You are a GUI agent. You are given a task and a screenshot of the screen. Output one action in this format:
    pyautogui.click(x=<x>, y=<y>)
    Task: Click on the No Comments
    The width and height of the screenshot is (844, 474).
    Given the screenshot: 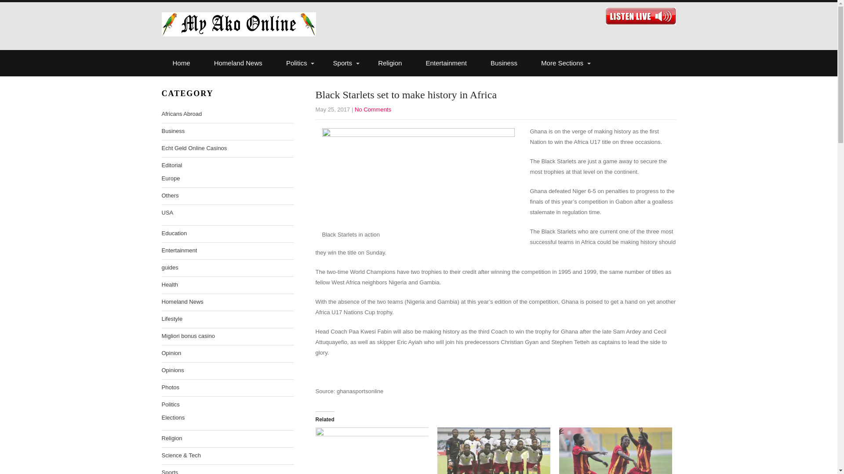 What is the action you would take?
    pyautogui.click(x=373, y=109)
    